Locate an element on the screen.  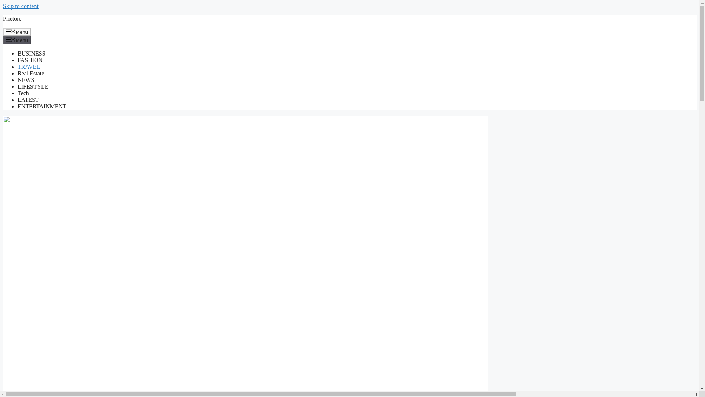
Menu is located at coordinates (17, 40).